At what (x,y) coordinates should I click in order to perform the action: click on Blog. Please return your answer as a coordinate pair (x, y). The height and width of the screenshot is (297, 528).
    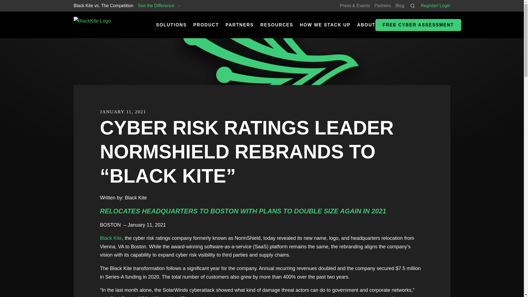
    Looking at the image, I should click on (400, 5).